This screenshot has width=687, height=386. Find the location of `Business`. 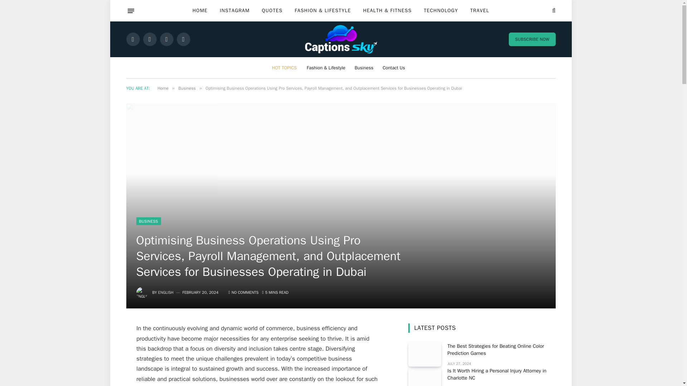

Business is located at coordinates (186, 88).